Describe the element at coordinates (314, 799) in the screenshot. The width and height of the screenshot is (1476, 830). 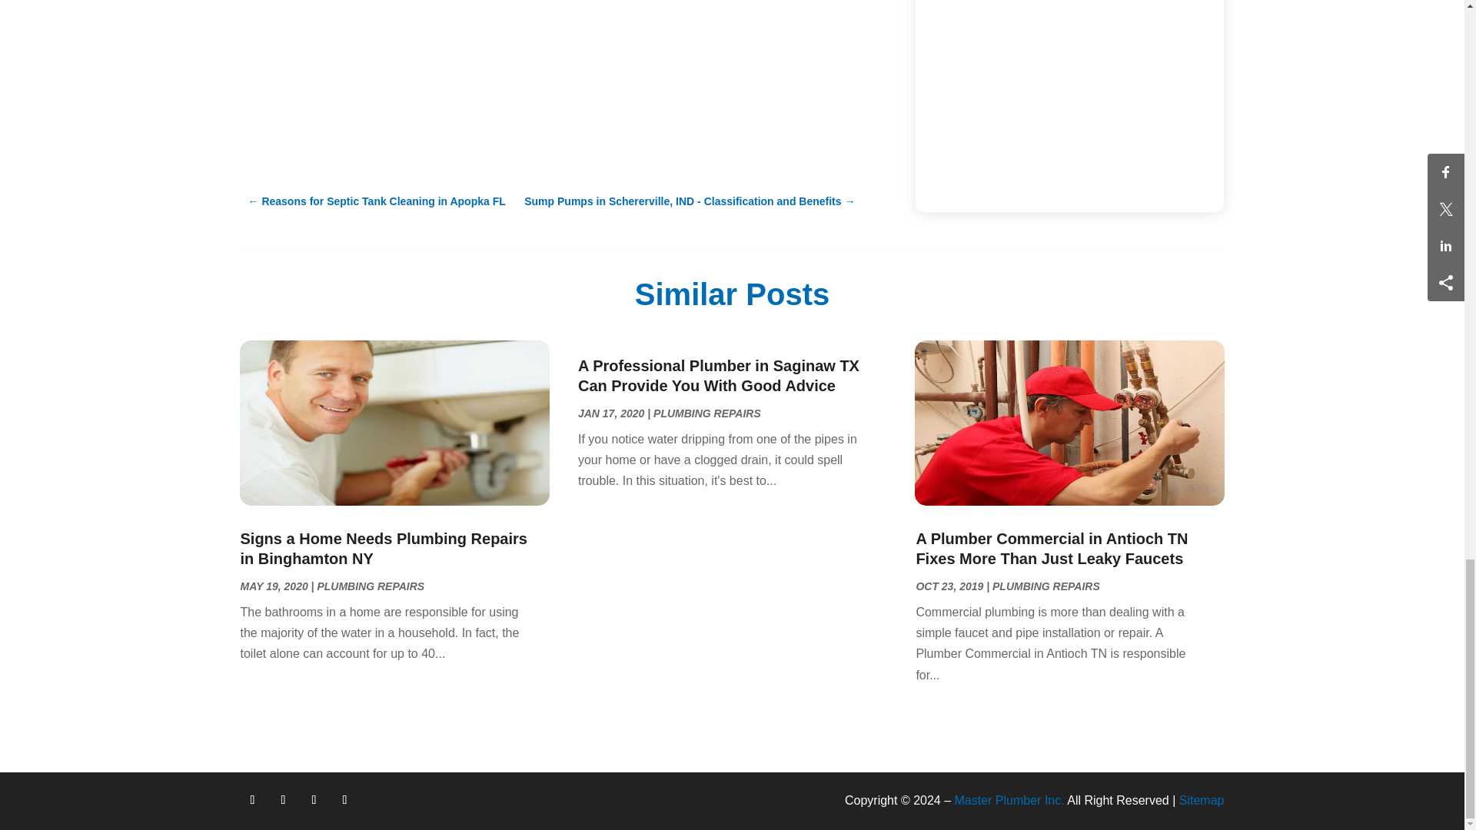
I see `Follow on Instagram` at that location.